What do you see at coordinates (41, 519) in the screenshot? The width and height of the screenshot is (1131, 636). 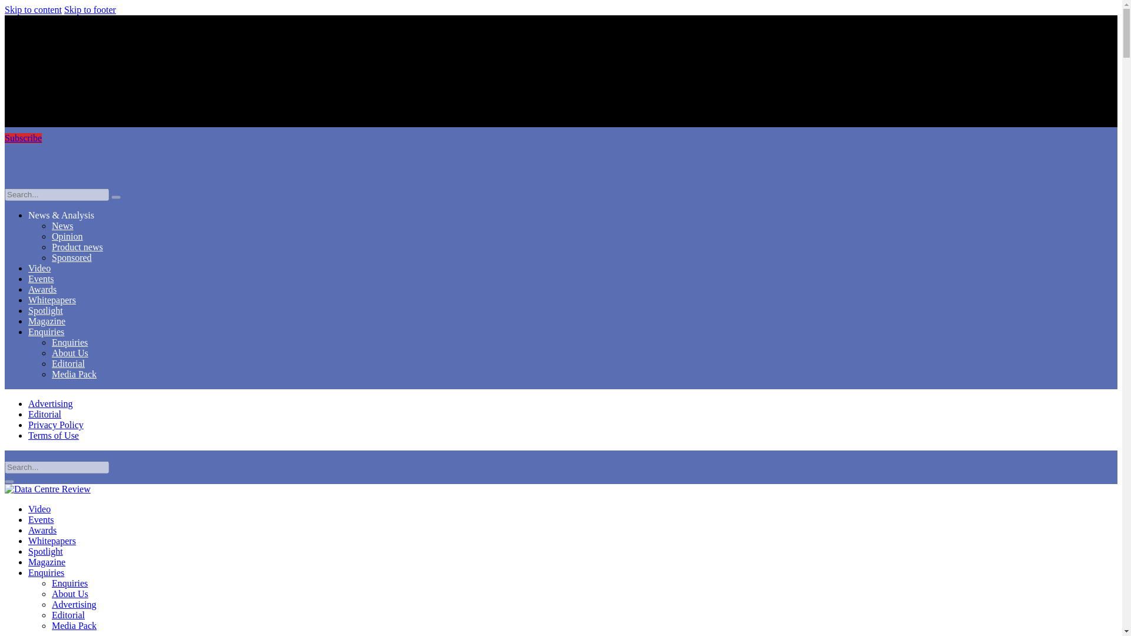 I see `Events` at bounding box center [41, 519].